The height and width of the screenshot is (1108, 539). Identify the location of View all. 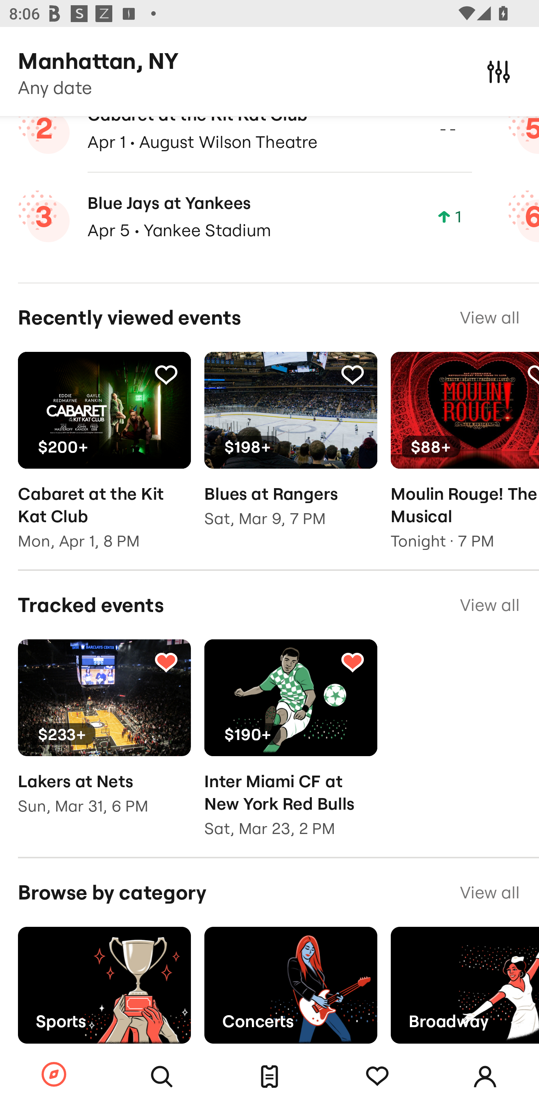
(490, 605).